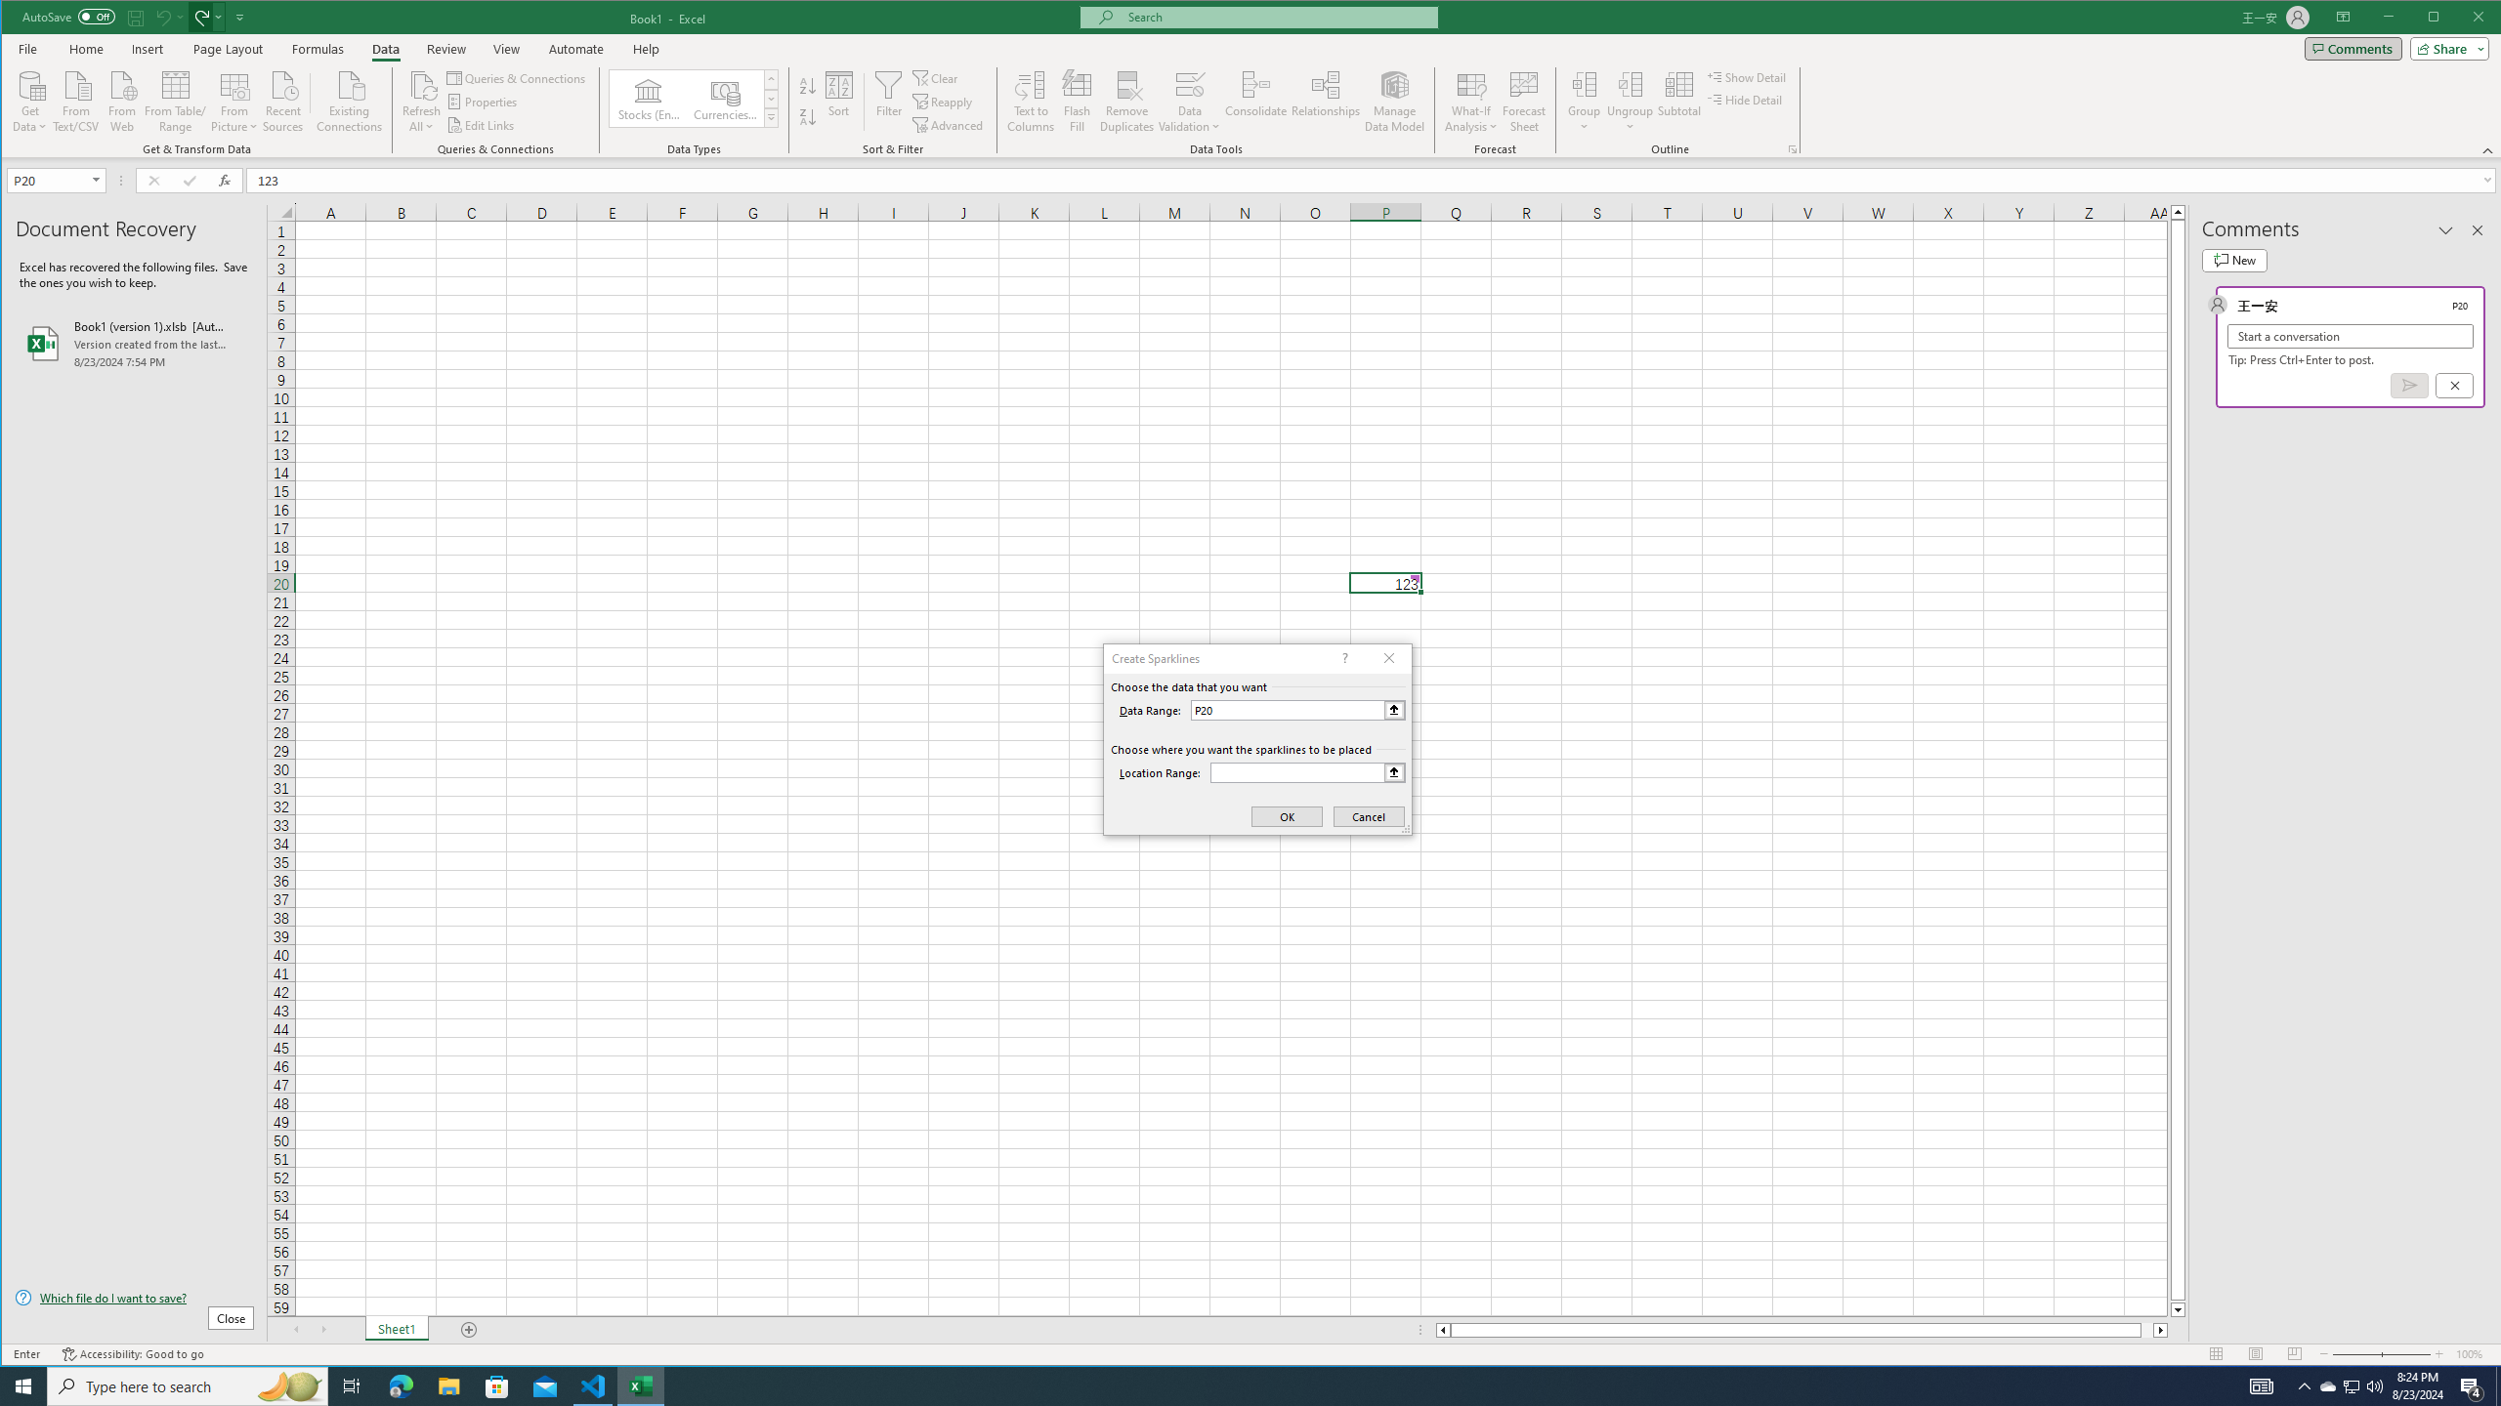 This screenshot has width=2501, height=1406. What do you see at coordinates (2445, 230) in the screenshot?
I see `Task Pane Options` at bounding box center [2445, 230].